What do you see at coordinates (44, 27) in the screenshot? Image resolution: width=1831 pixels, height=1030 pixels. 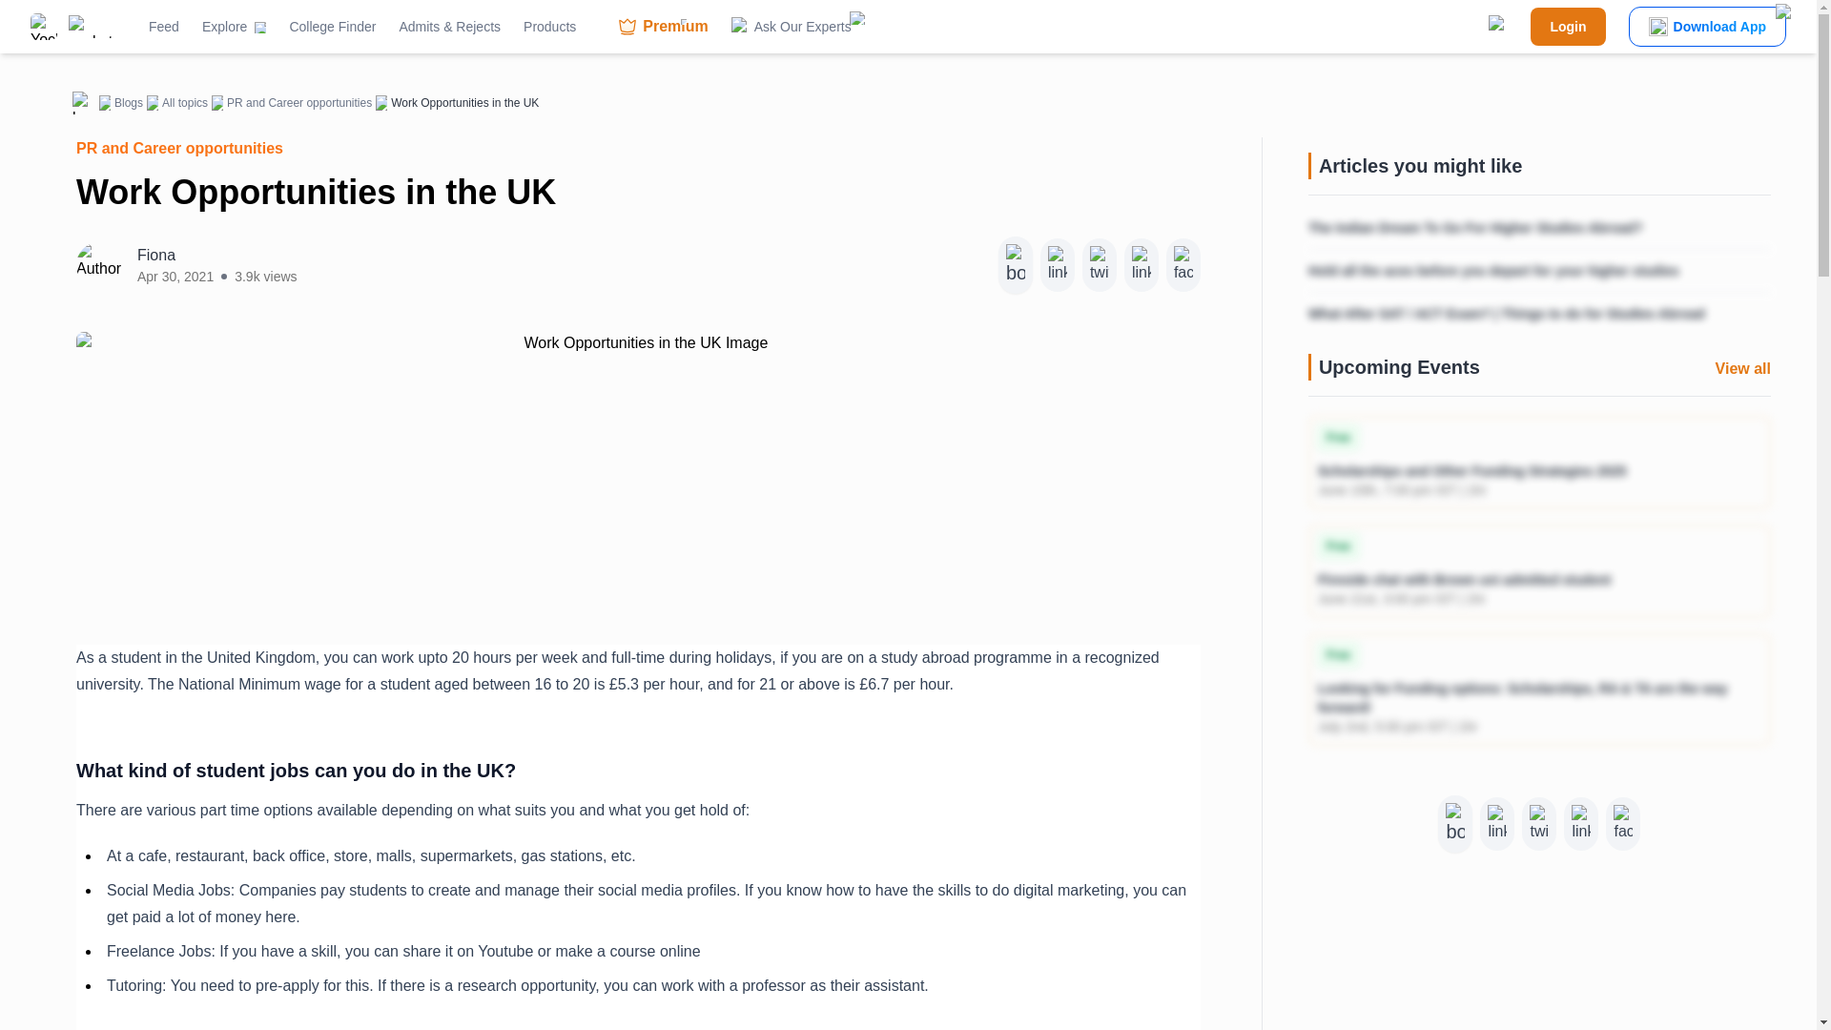 I see `Yocket Logo` at bounding box center [44, 27].